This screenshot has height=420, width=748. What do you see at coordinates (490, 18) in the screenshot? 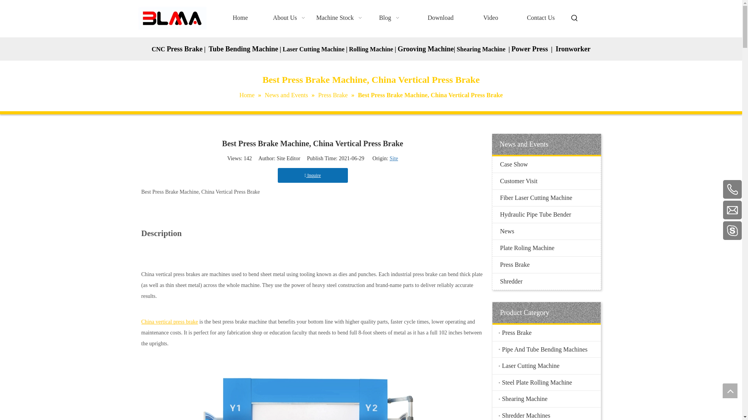
I see `Video` at bounding box center [490, 18].